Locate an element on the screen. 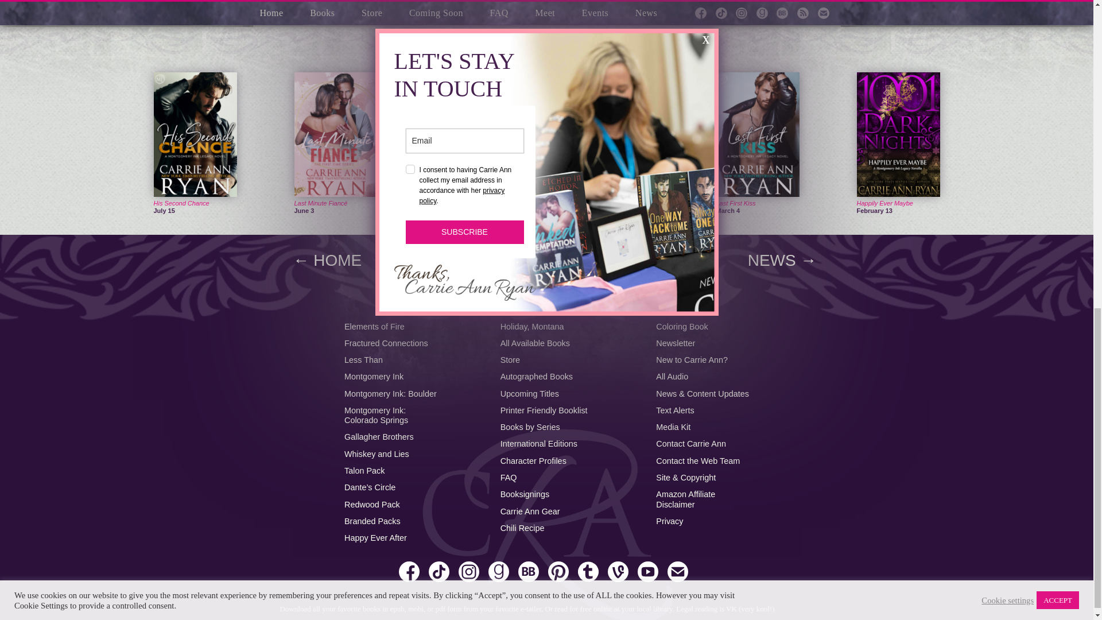  His Second Chance is located at coordinates (181, 203).